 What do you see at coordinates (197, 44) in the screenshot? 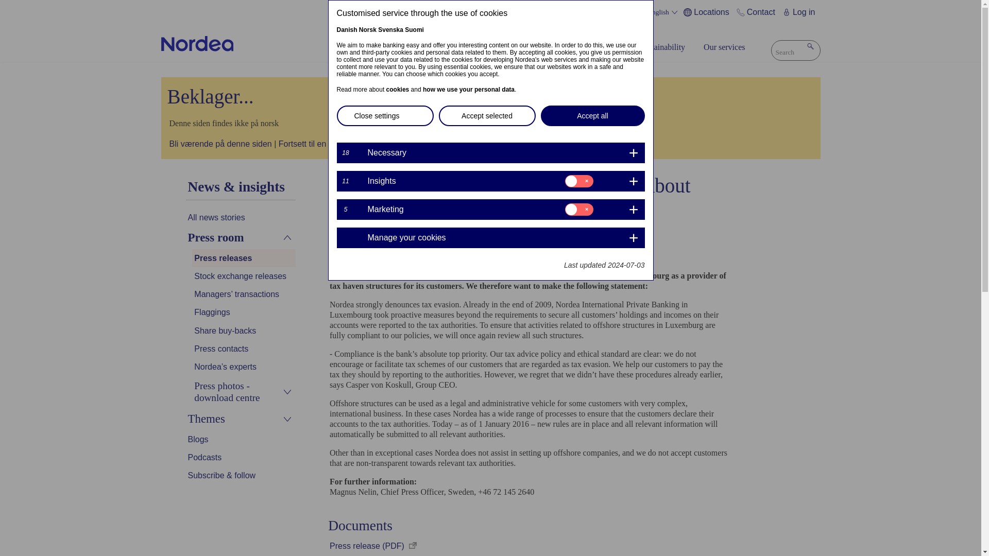
I see `Nordea` at bounding box center [197, 44].